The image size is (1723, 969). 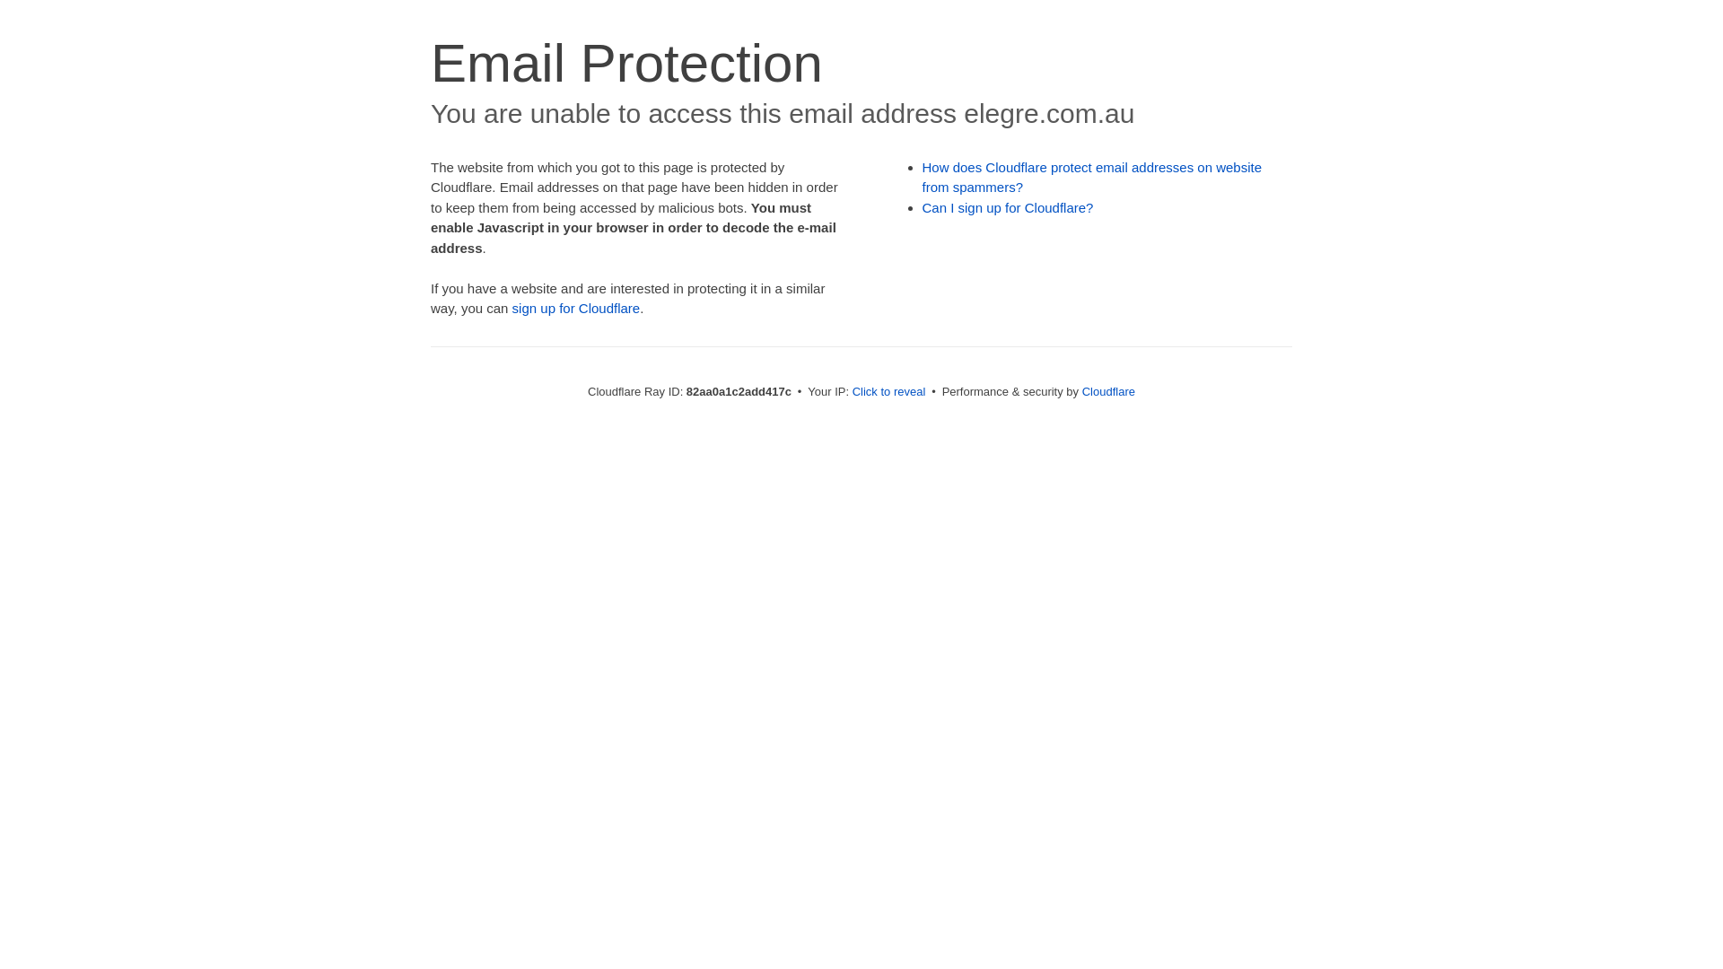 What do you see at coordinates (1109, 391) in the screenshot?
I see `Cloudflare` at bounding box center [1109, 391].